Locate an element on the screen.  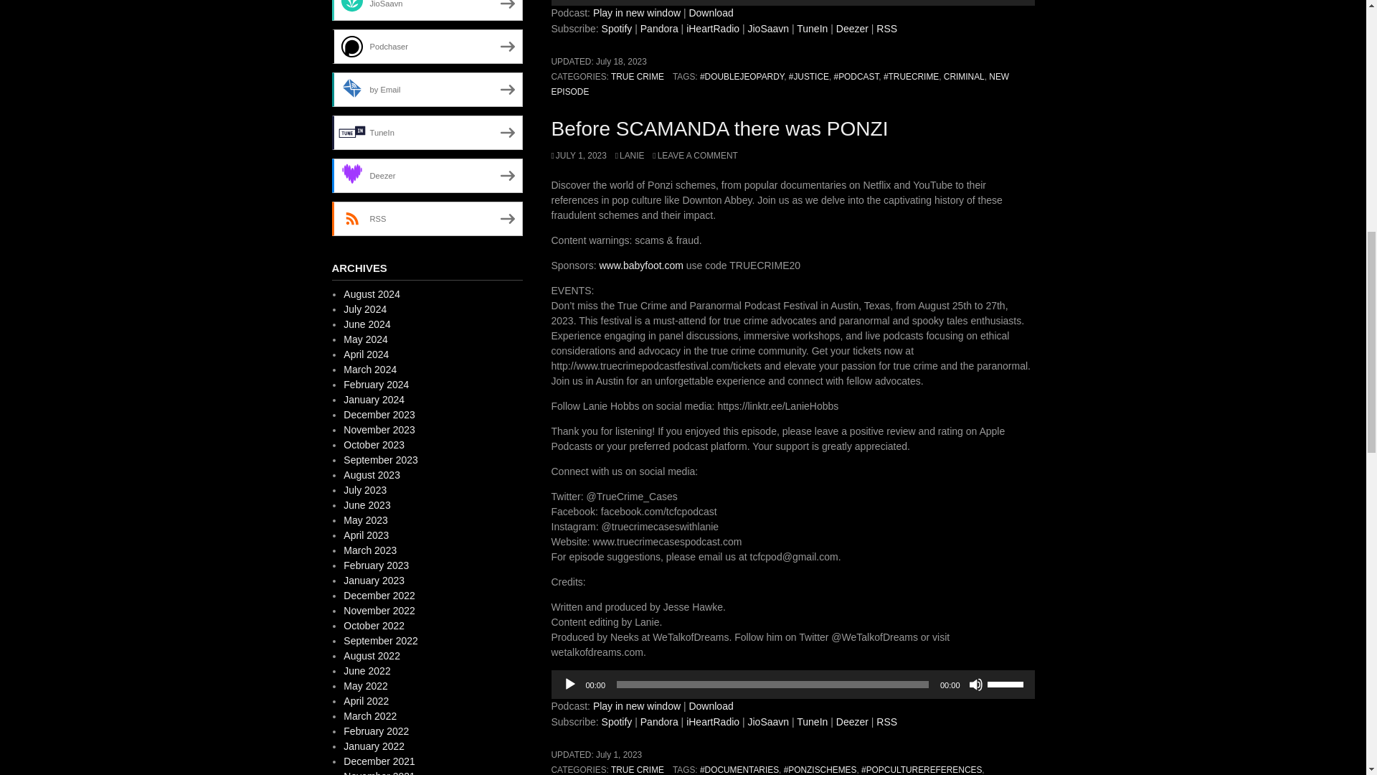
Subscribe on Deezer is located at coordinates (852, 29).